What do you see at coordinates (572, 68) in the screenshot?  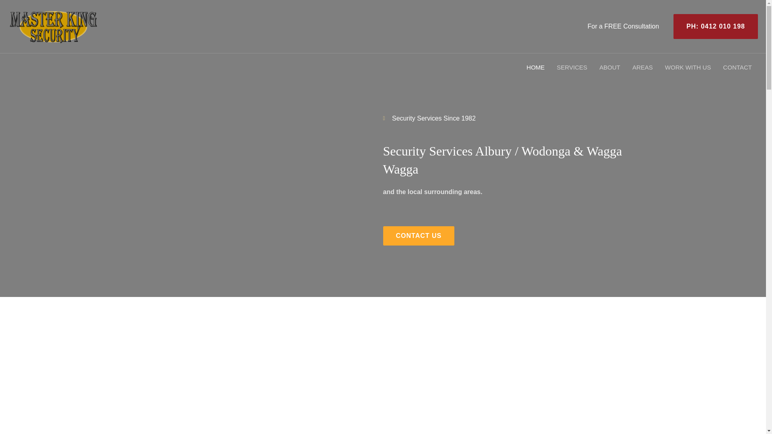 I see `SERVICES` at bounding box center [572, 68].